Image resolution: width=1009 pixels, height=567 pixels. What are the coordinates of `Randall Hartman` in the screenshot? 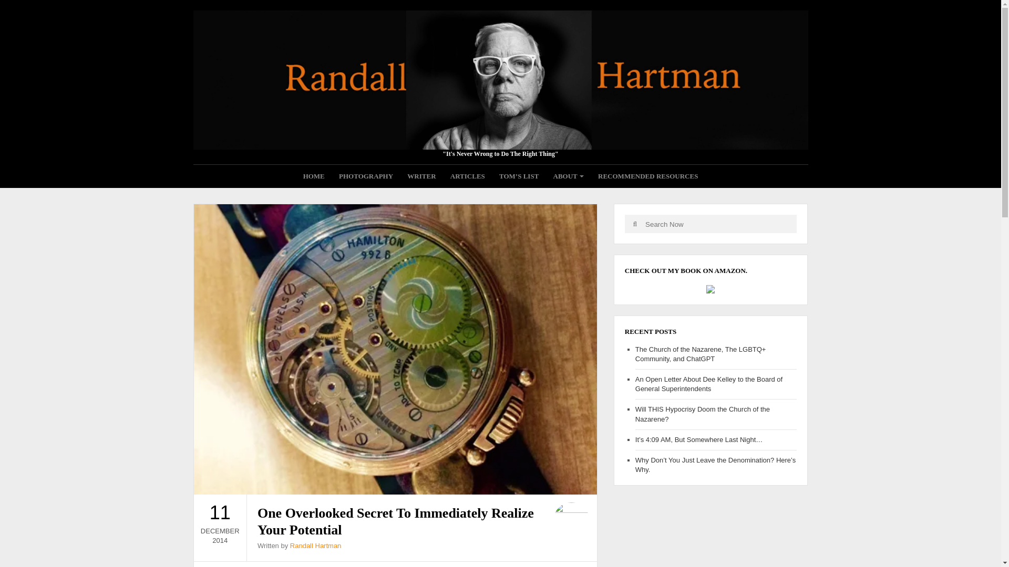 It's located at (316, 545).